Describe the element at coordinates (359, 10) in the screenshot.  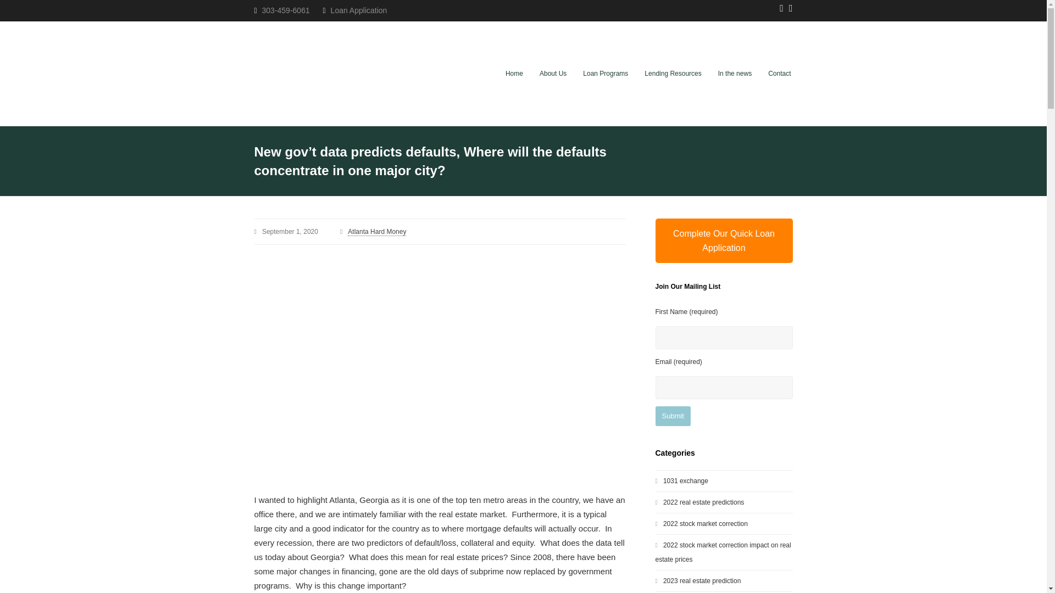
I see `Loan Application` at that location.